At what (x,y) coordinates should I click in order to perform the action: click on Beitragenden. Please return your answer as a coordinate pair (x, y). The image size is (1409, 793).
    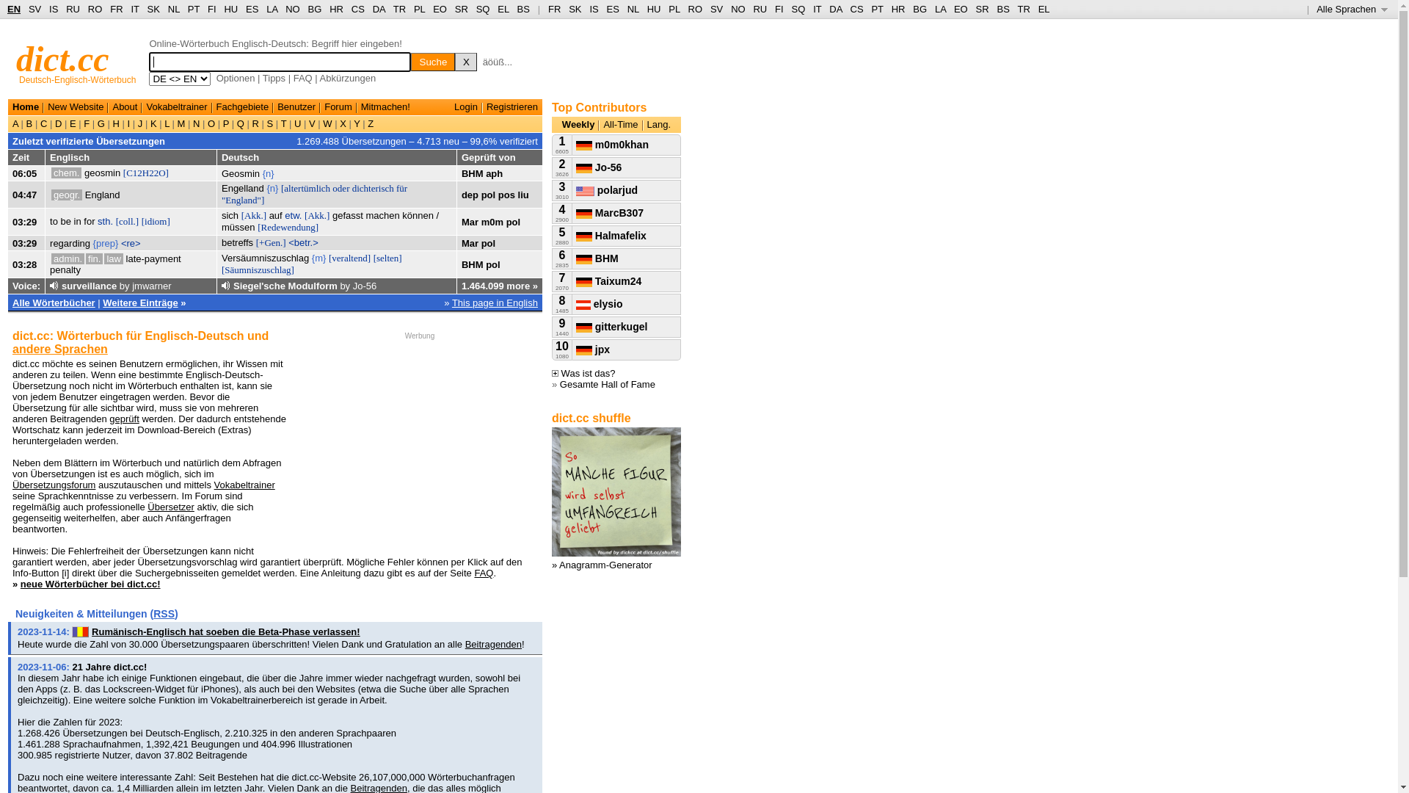
    Looking at the image, I should click on (493, 645).